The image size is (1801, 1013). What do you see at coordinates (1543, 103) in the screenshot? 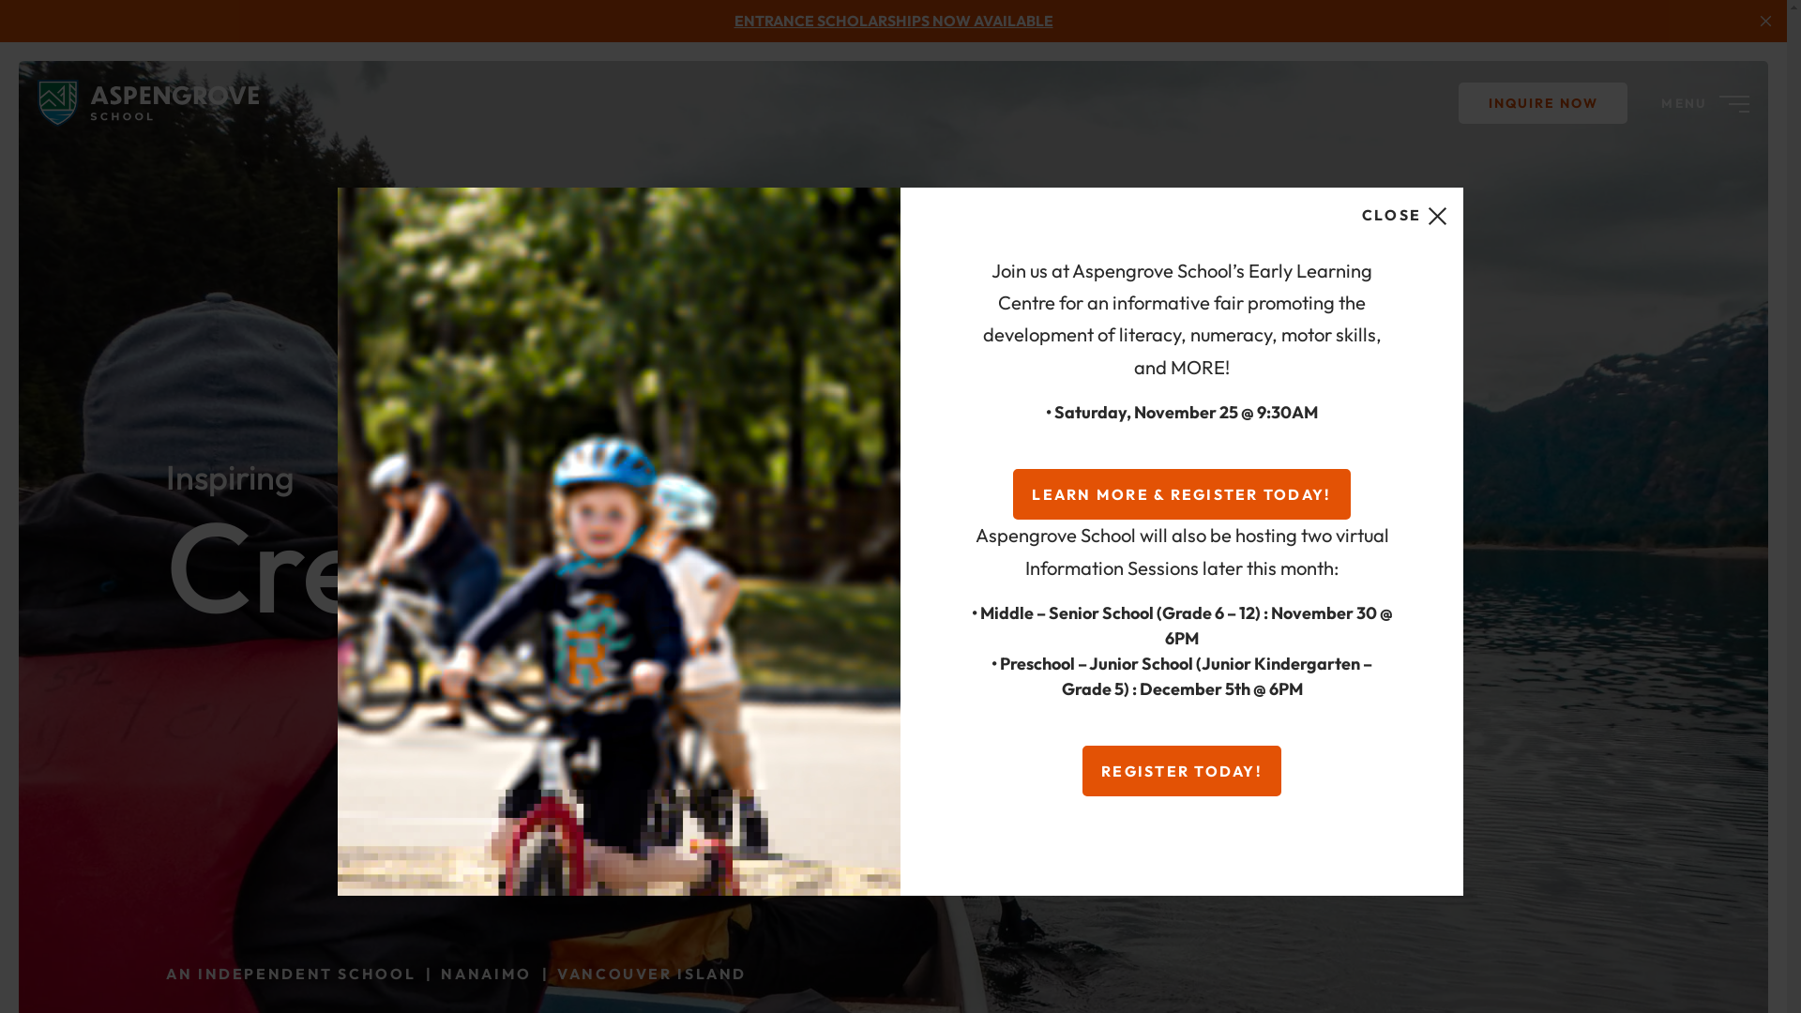
I see `INQUIRE NOW` at bounding box center [1543, 103].